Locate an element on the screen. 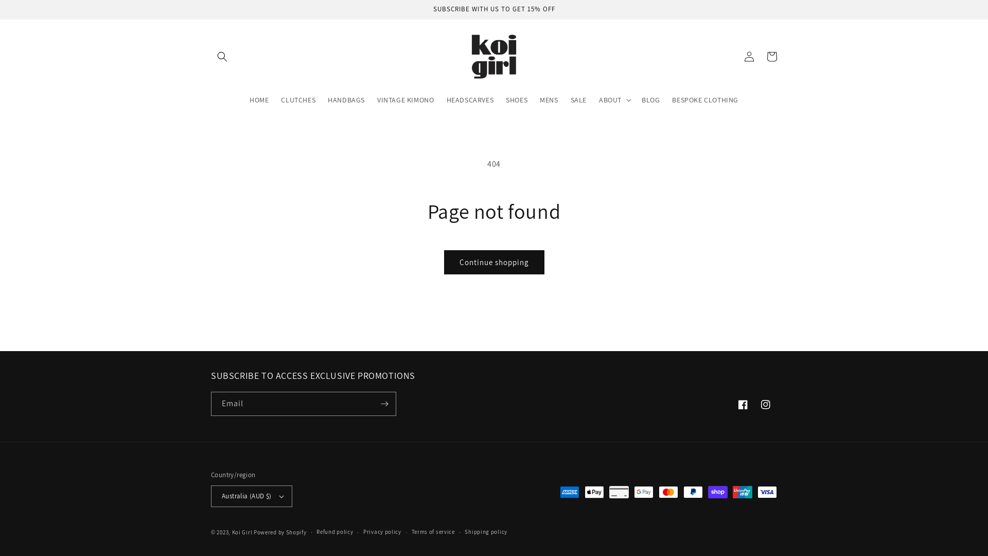  Facebook is located at coordinates (743, 405).